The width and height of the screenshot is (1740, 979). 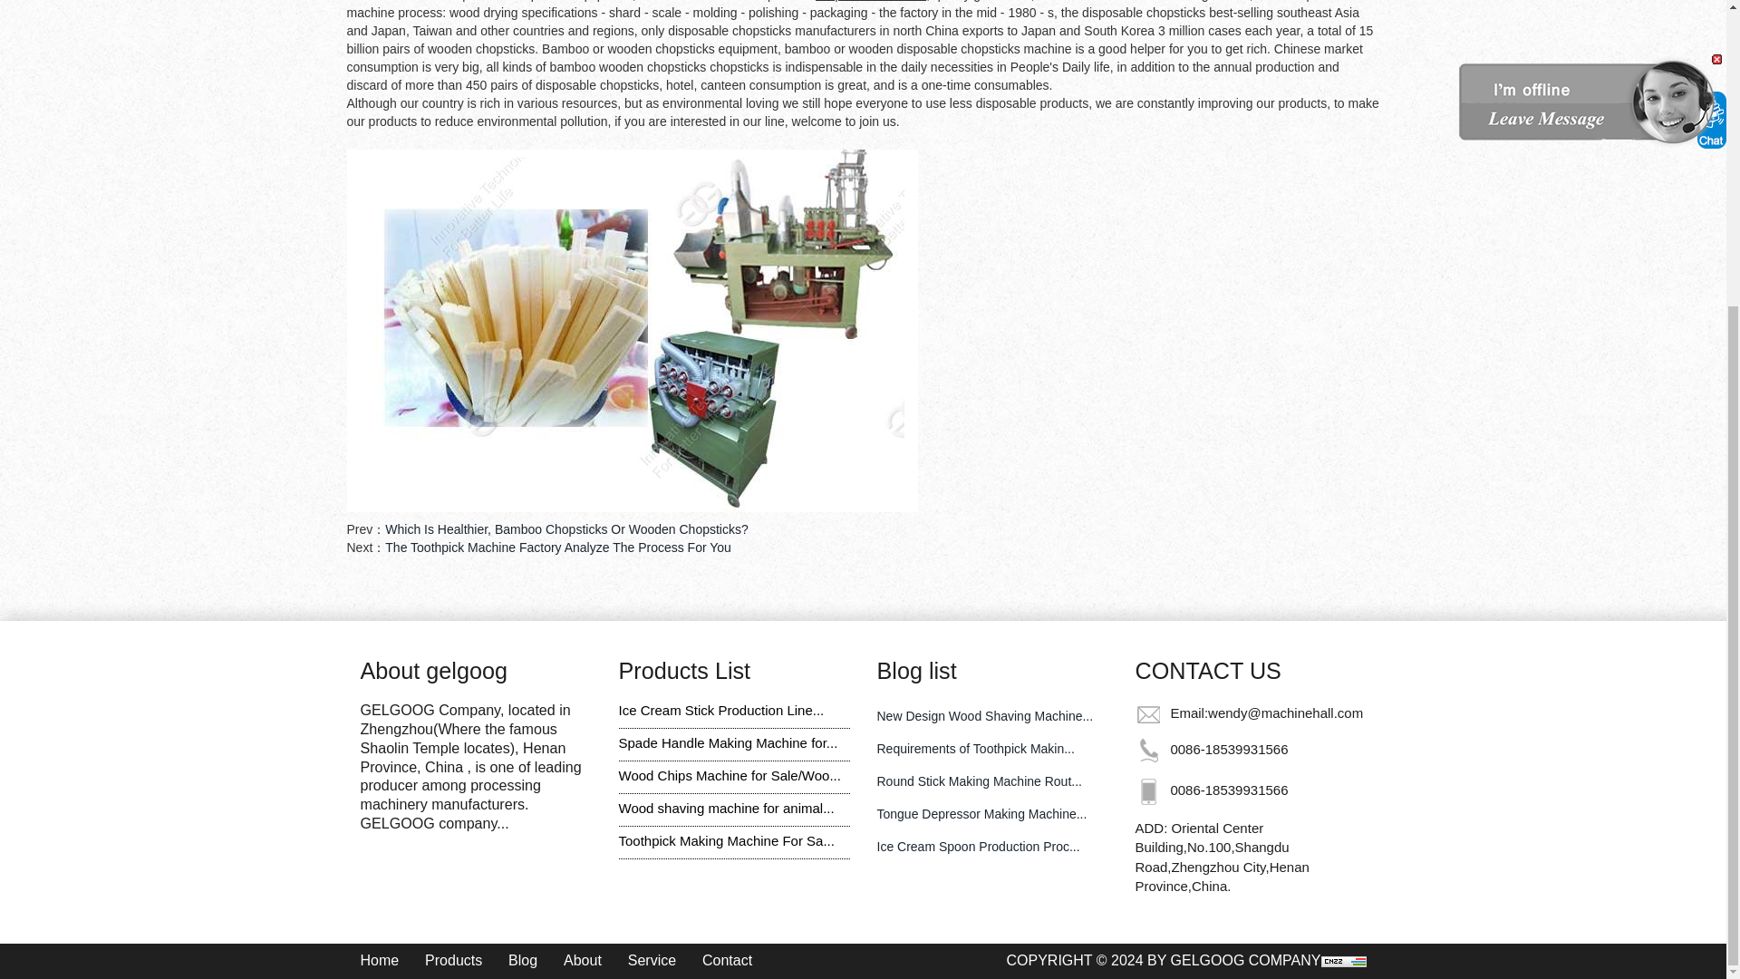 What do you see at coordinates (979, 781) in the screenshot?
I see `Round Stick Making Machine Rout...` at bounding box center [979, 781].